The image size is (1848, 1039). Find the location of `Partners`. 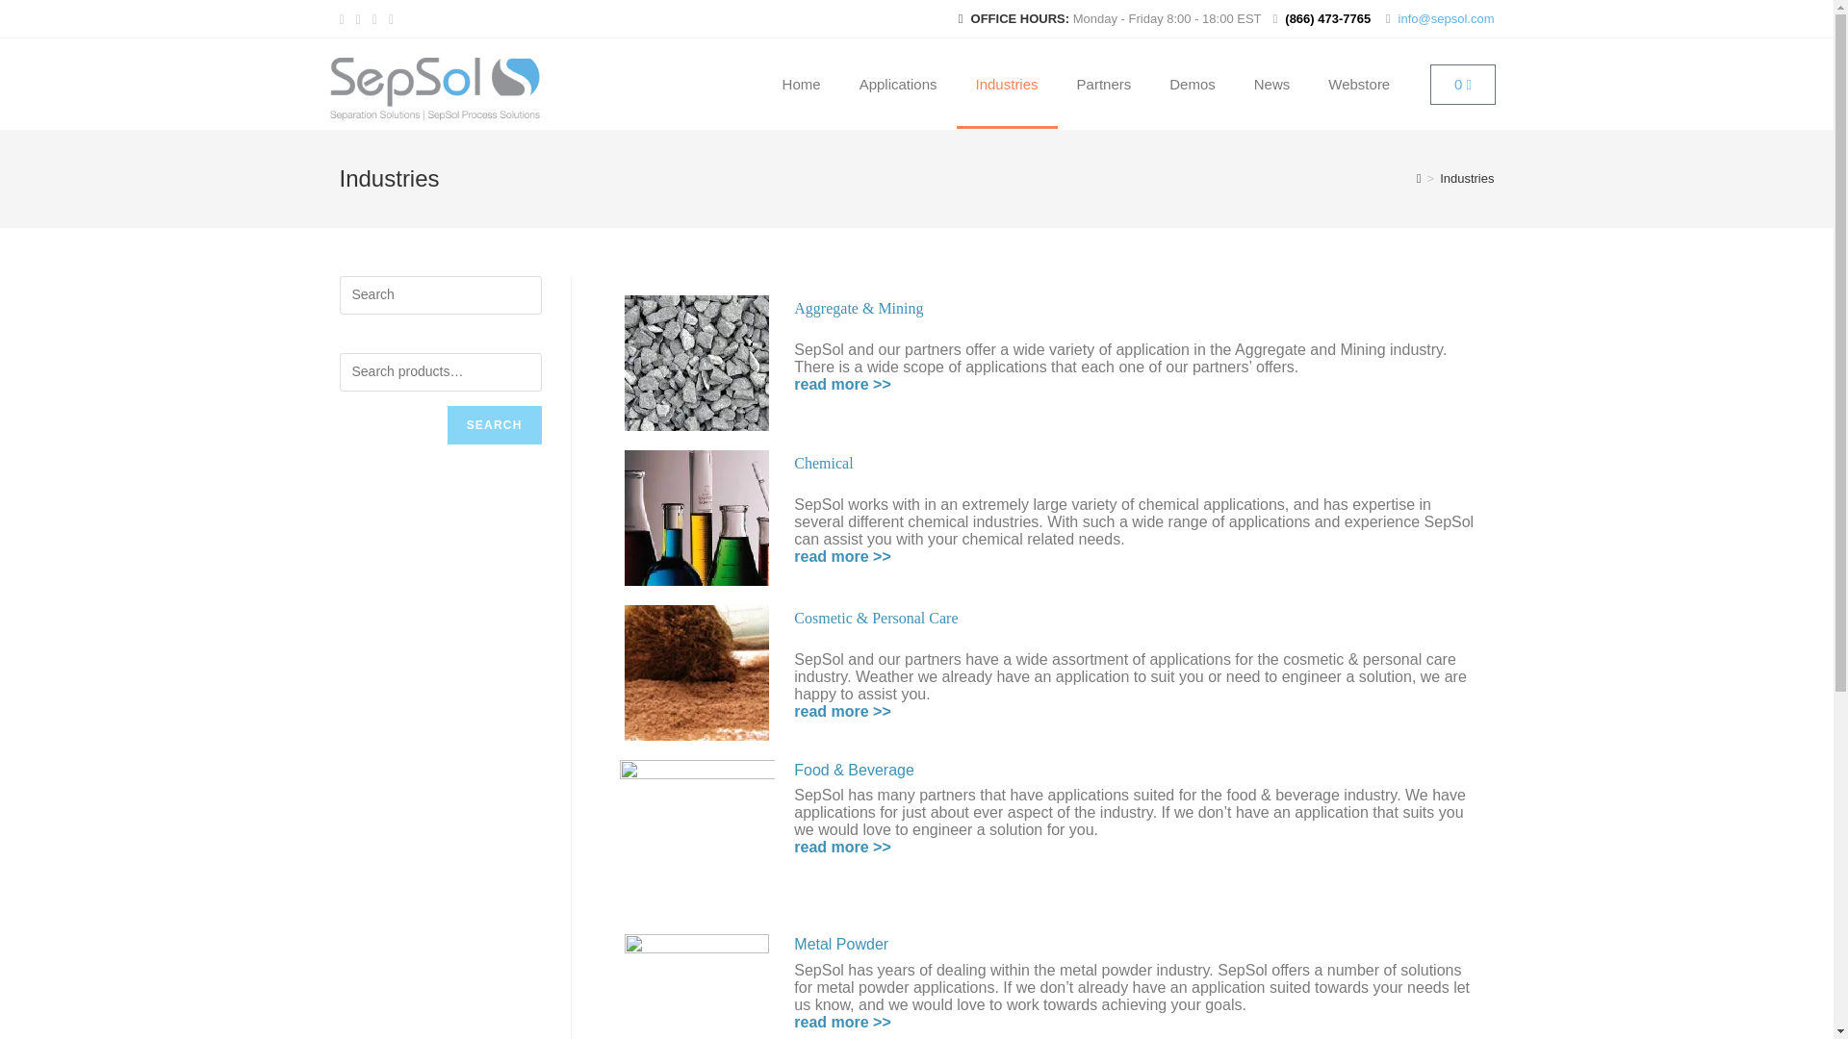

Partners is located at coordinates (1104, 85).